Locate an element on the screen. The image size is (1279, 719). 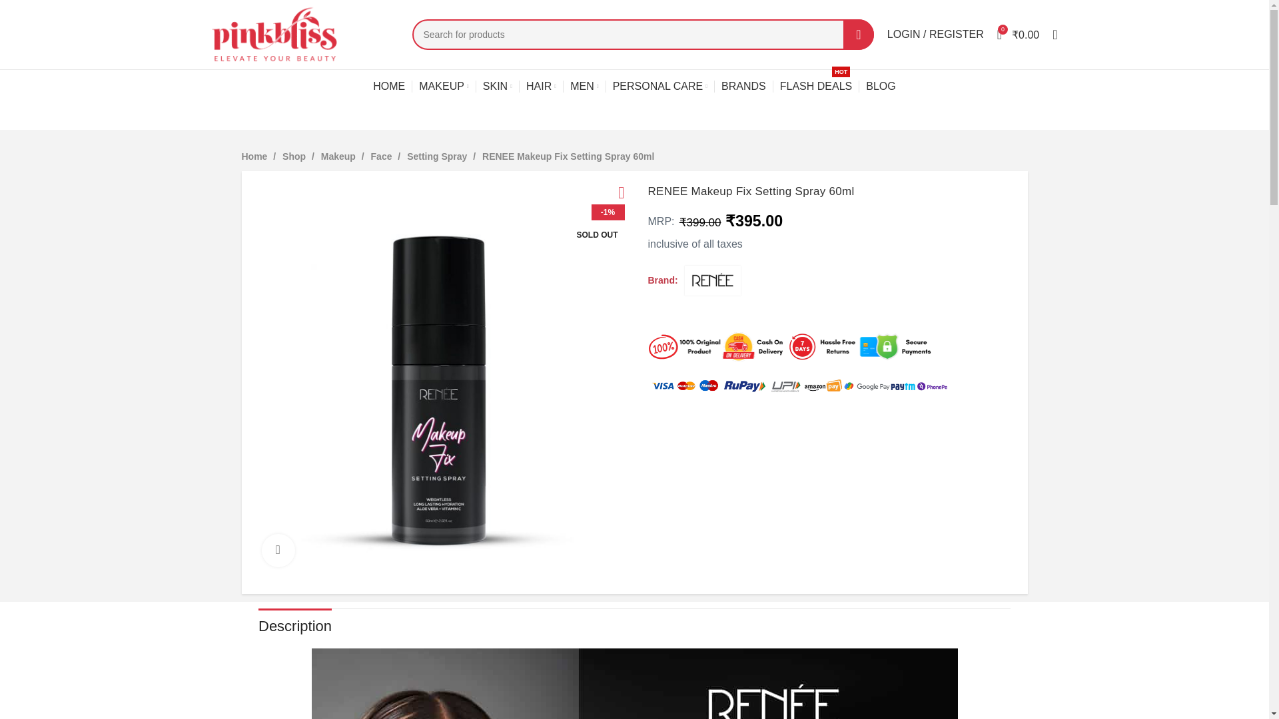
Search for products is located at coordinates (642, 35).